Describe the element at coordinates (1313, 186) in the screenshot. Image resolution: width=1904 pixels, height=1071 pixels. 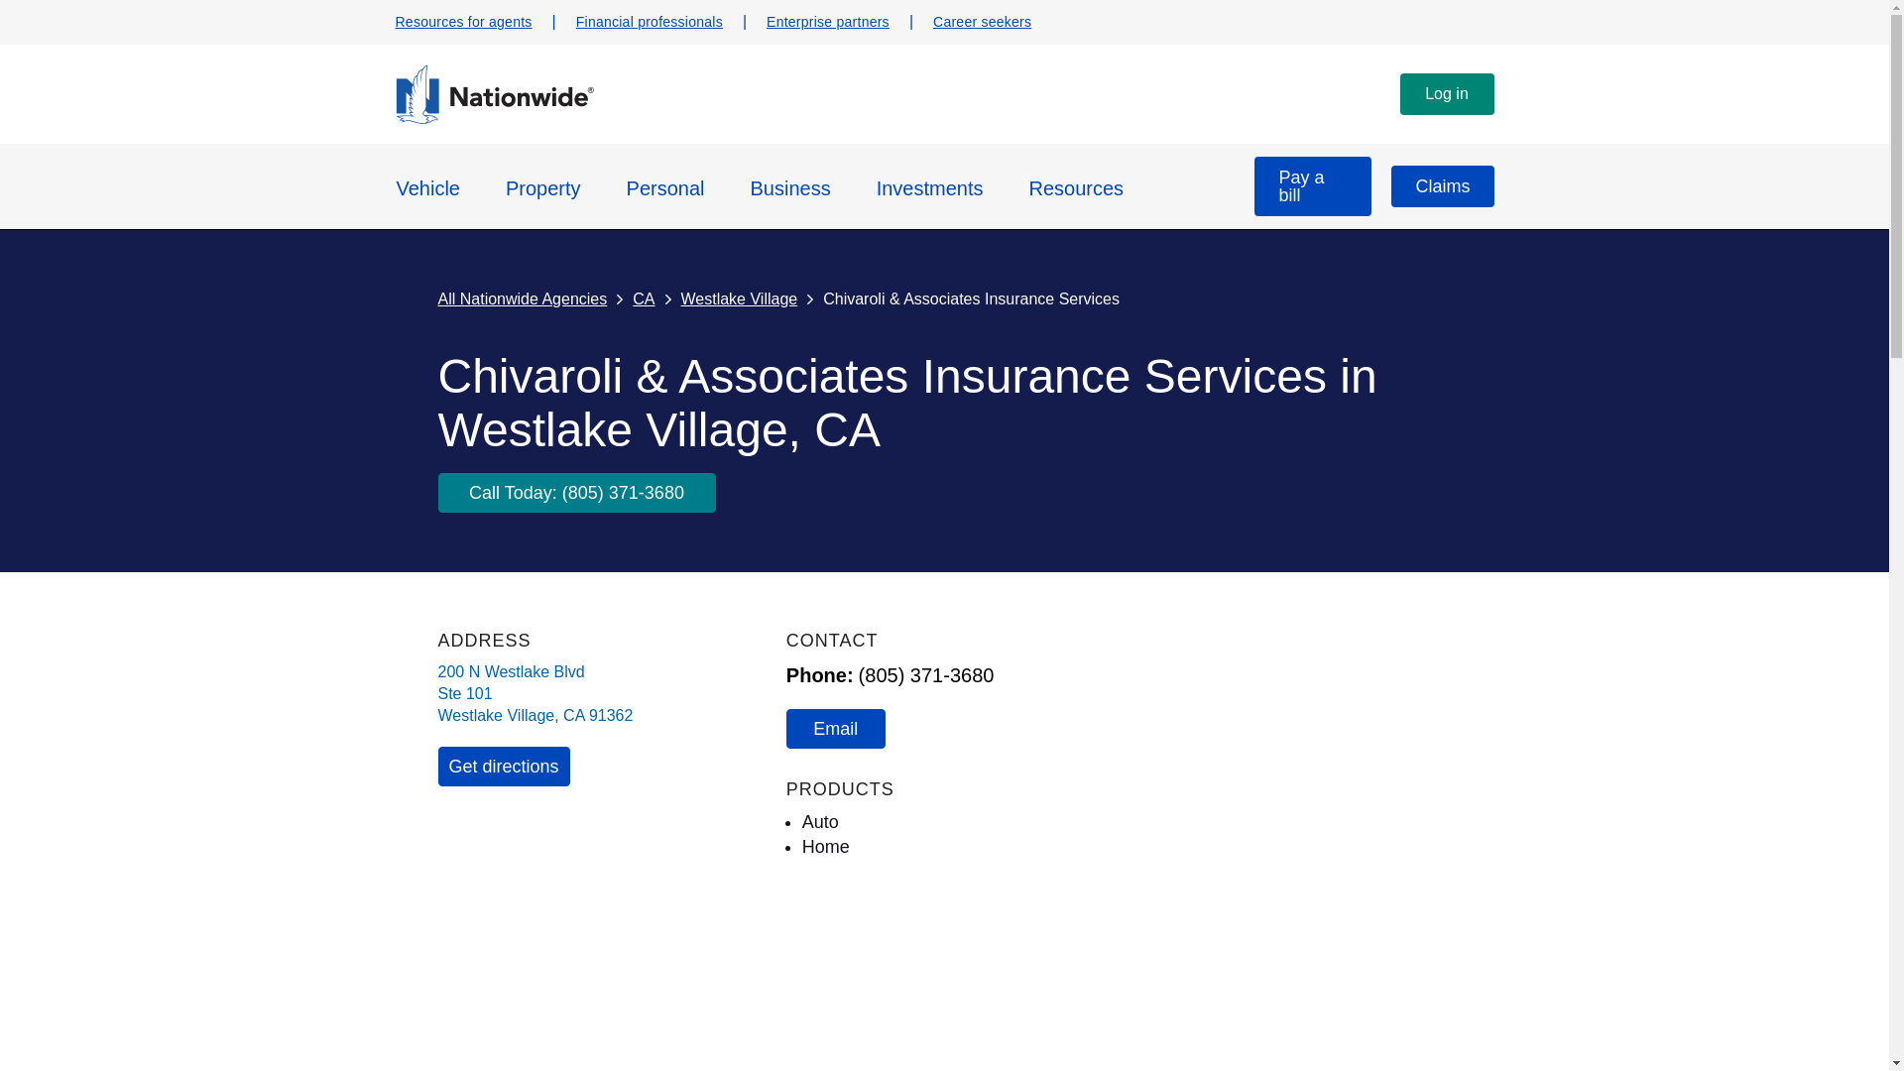
I see `Pay a bill` at that location.